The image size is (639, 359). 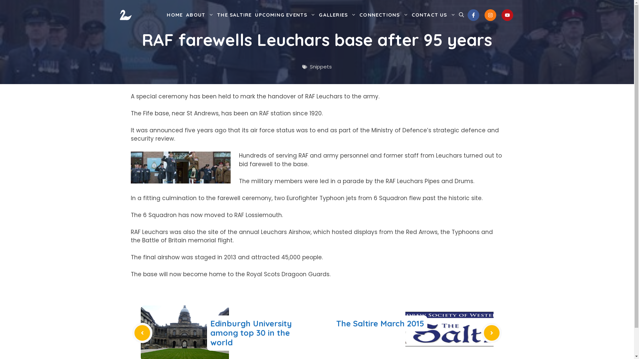 I want to click on ABOUT, so click(x=200, y=15).